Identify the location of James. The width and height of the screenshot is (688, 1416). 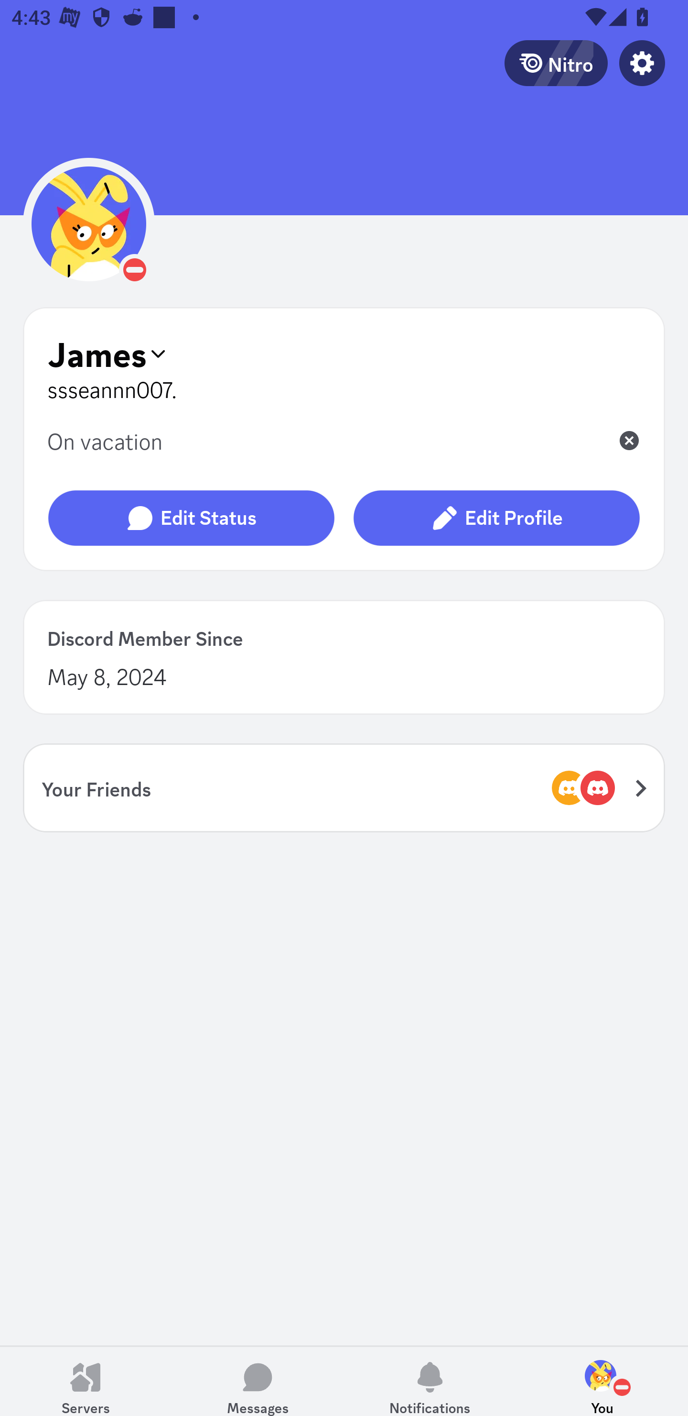
(344, 353).